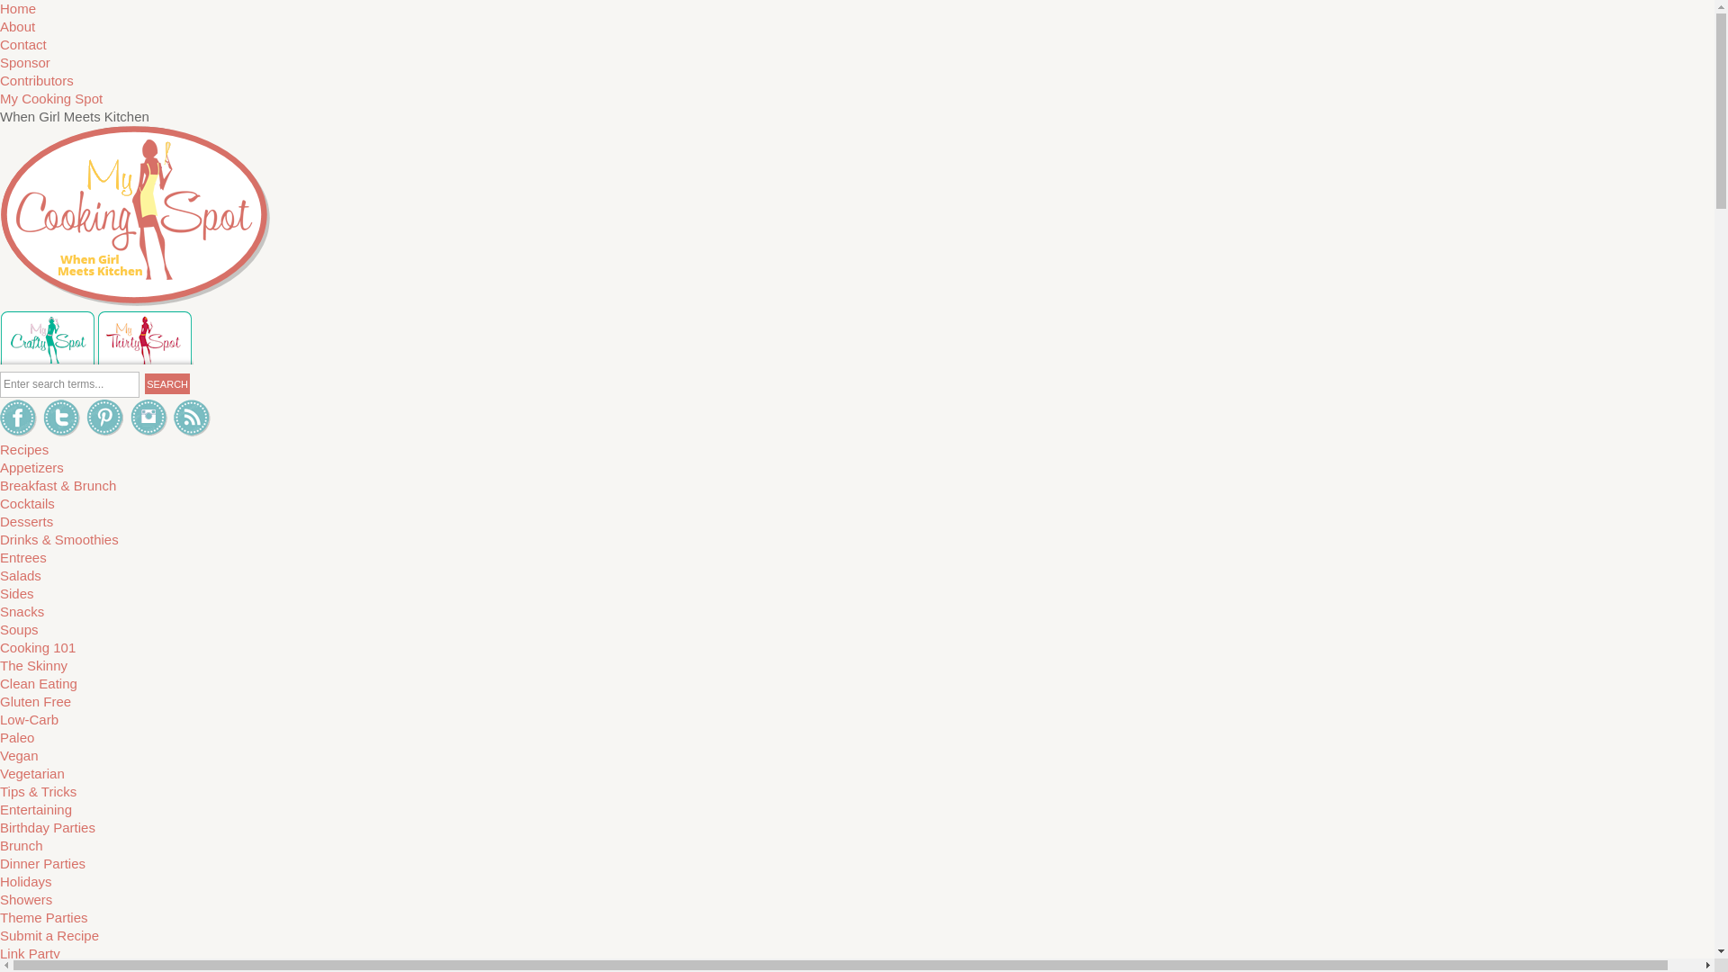 The image size is (1728, 972). Describe the element at coordinates (29, 718) in the screenshot. I see `Low-Carb` at that location.